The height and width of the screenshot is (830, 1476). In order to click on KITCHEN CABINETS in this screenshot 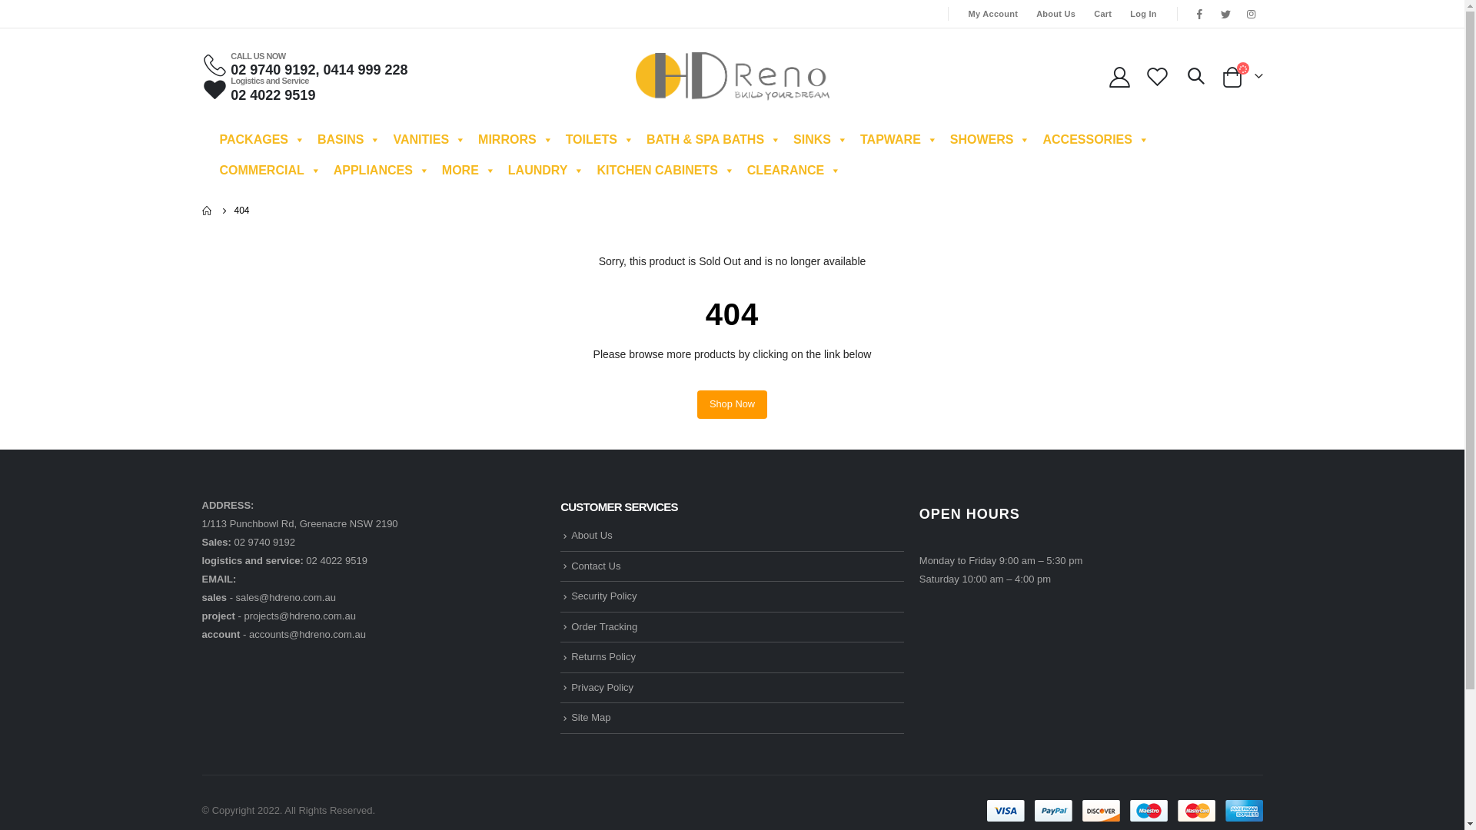, I will do `click(666, 171)`.